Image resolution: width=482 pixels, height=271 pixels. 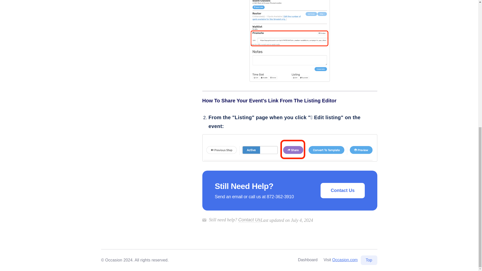 What do you see at coordinates (249, 220) in the screenshot?
I see `Contact Us` at bounding box center [249, 220].